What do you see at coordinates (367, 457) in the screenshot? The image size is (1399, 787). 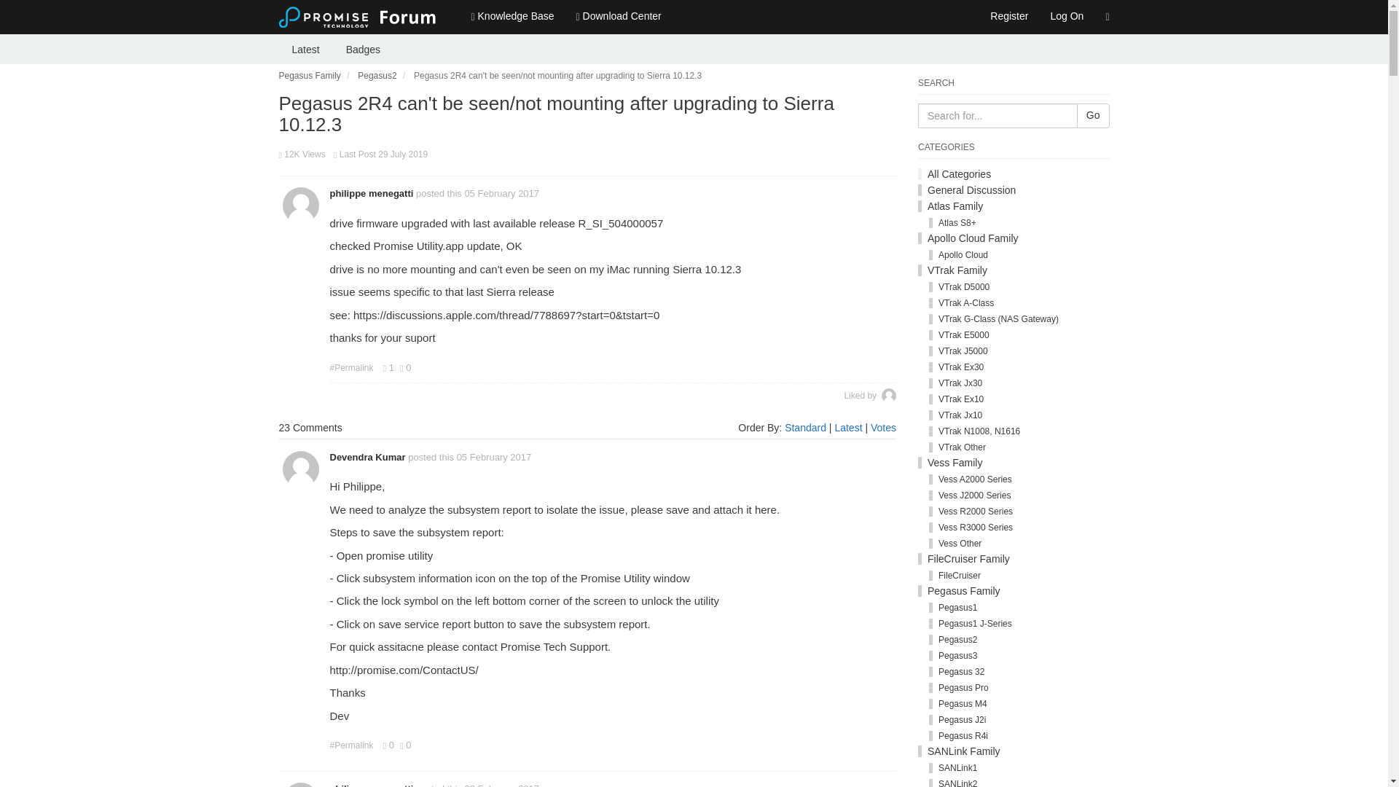 I see `Devendra Kumar` at bounding box center [367, 457].